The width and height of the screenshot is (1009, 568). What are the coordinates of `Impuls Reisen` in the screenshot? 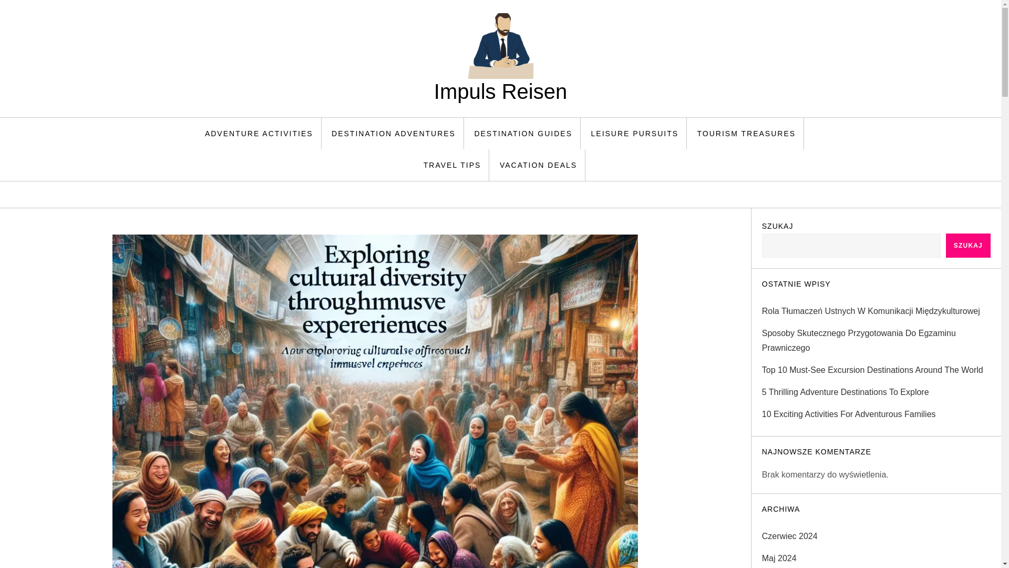 It's located at (500, 92).